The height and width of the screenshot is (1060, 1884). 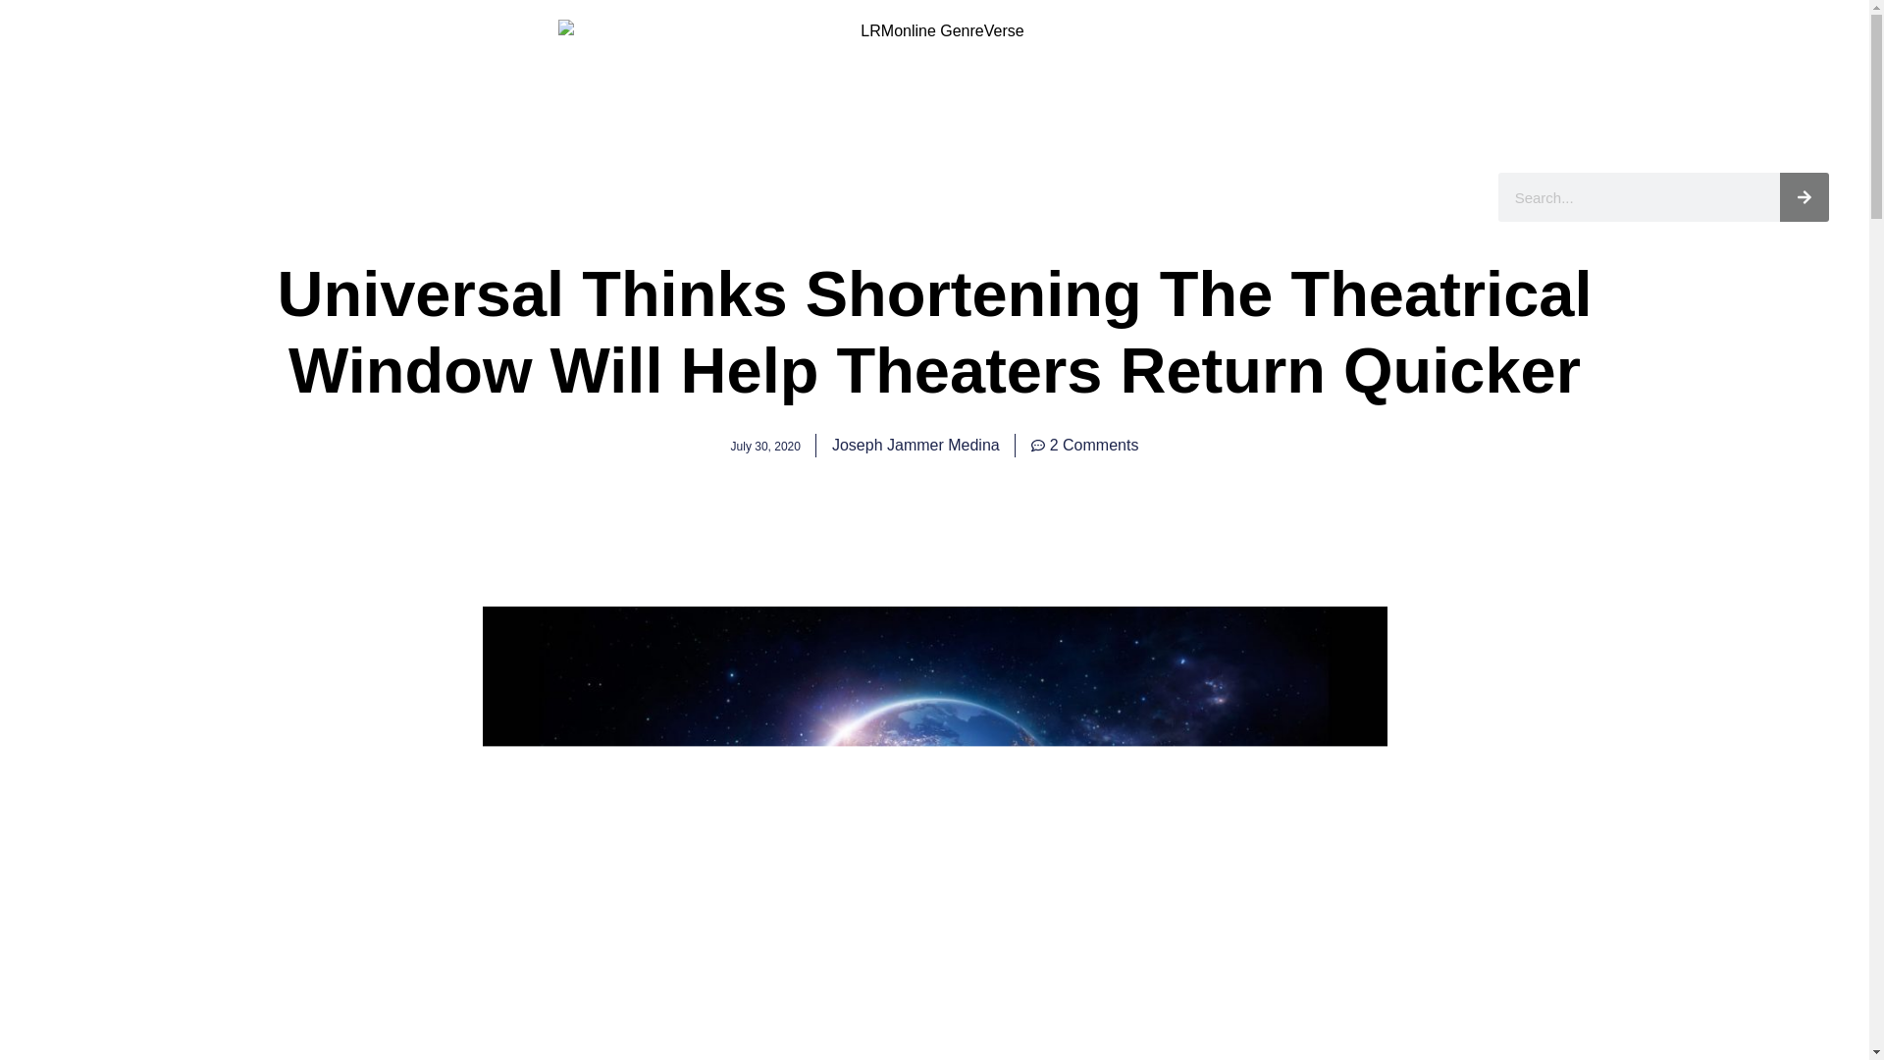 What do you see at coordinates (791, 195) in the screenshot?
I see `GenreVerse` at bounding box center [791, 195].